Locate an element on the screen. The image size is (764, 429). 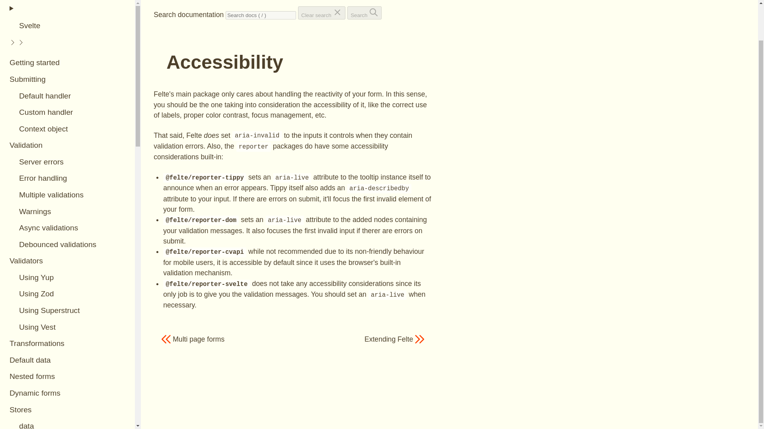
Debounced validations is located at coordinates (68, 245).